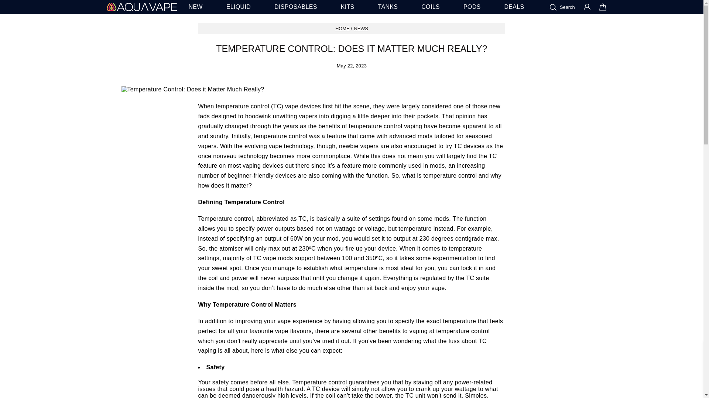 The width and height of the screenshot is (709, 398). I want to click on NEW, so click(195, 7).